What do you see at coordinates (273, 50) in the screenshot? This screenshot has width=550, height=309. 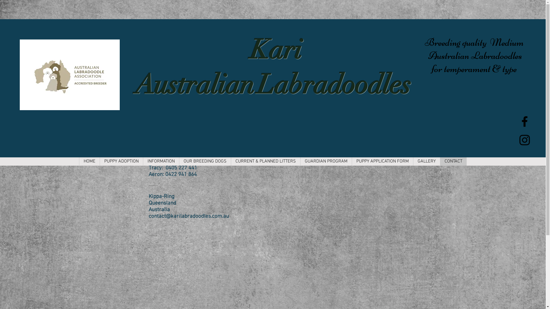 I see ` Kari` at bounding box center [273, 50].